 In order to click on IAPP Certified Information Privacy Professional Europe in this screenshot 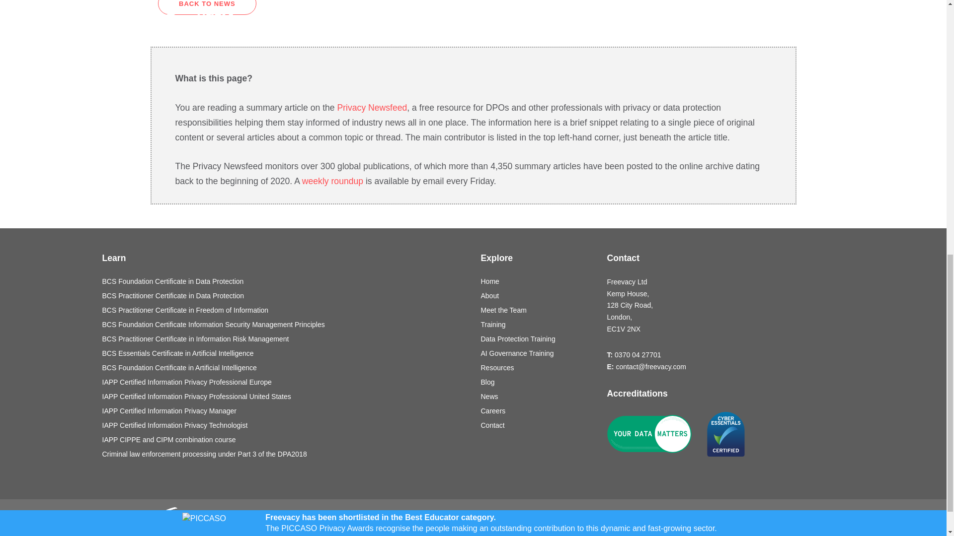, I will do `click(284, 382)`.